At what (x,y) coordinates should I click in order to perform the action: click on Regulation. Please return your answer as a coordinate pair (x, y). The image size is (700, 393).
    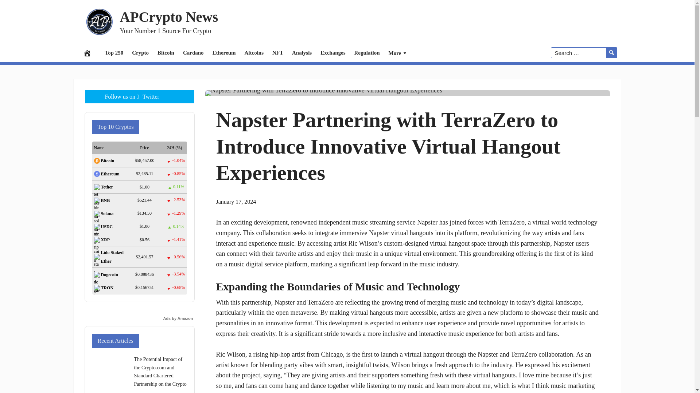
    Looking at the image, I should click on (367, 52).